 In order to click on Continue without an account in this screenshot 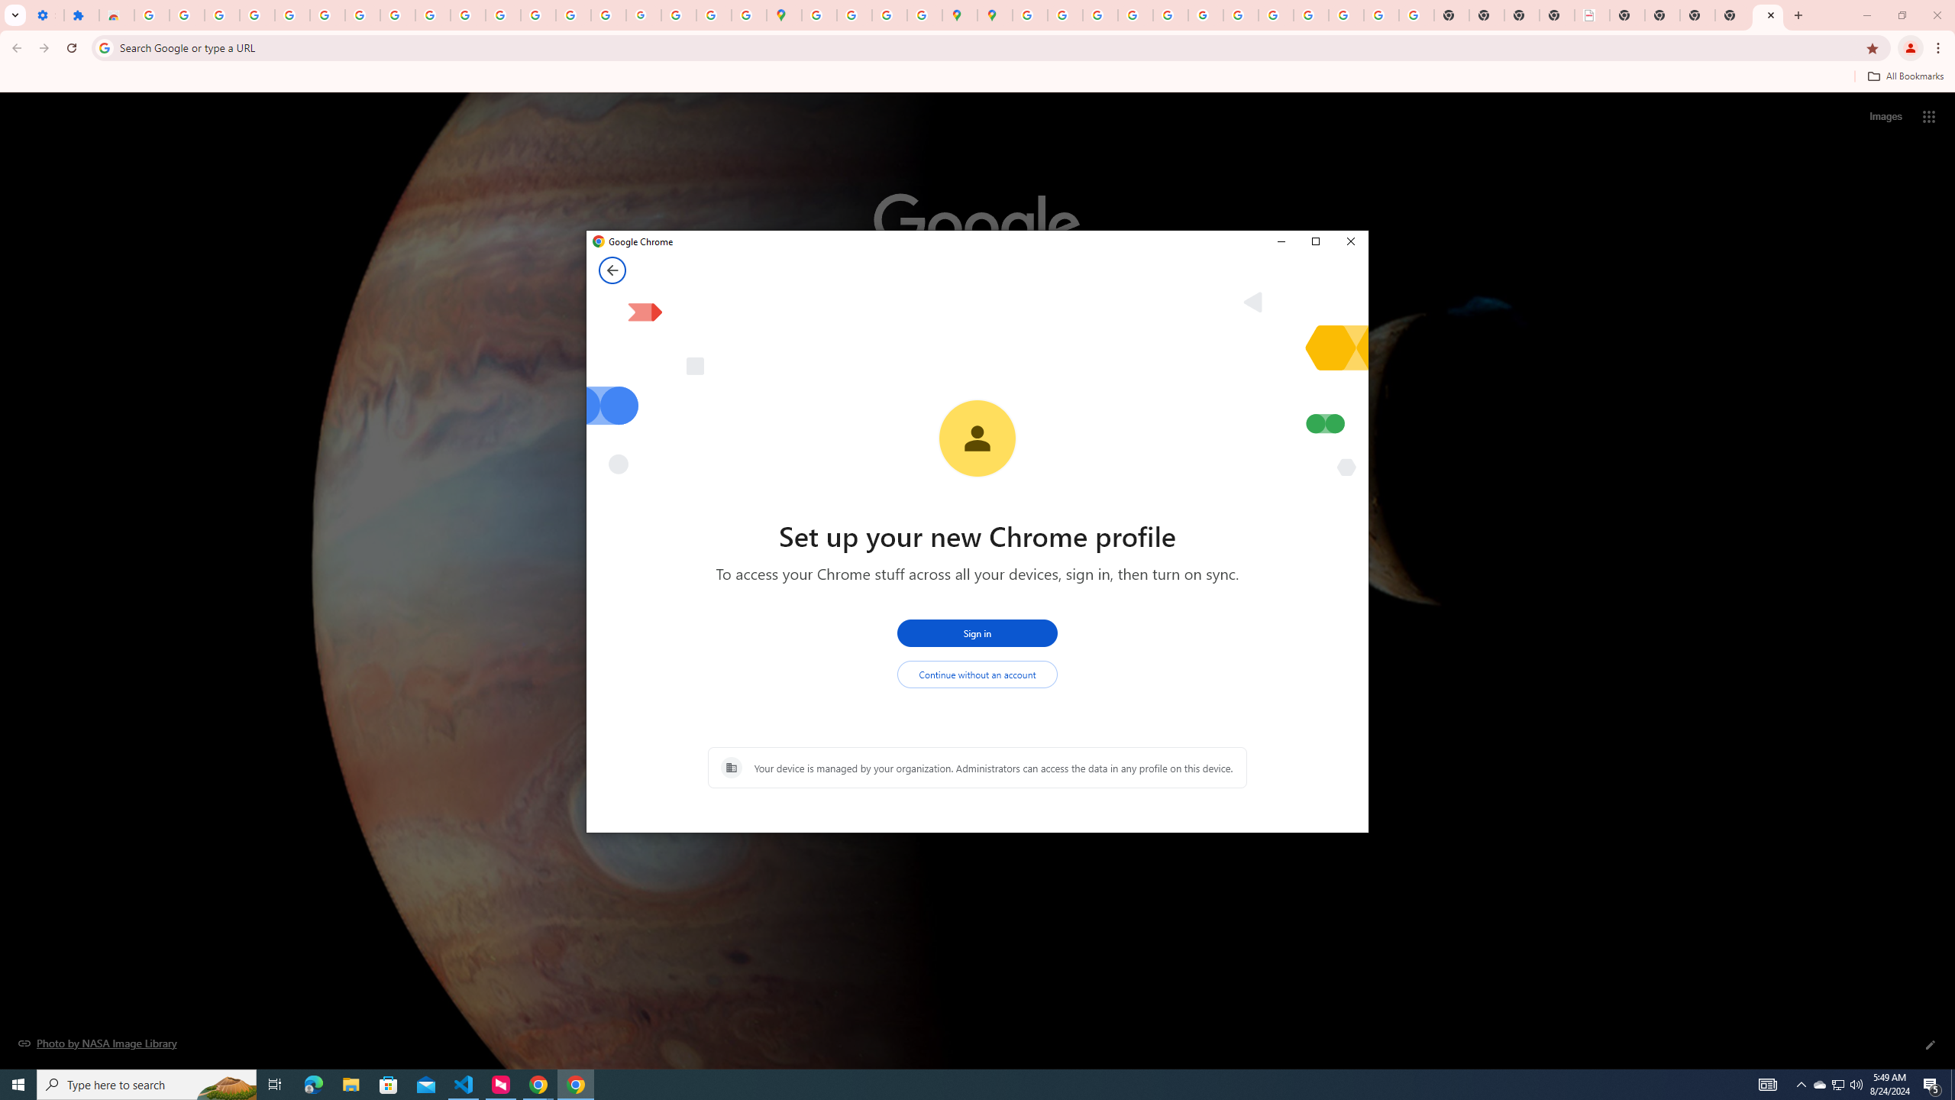, I will do `click(977, 675)`.